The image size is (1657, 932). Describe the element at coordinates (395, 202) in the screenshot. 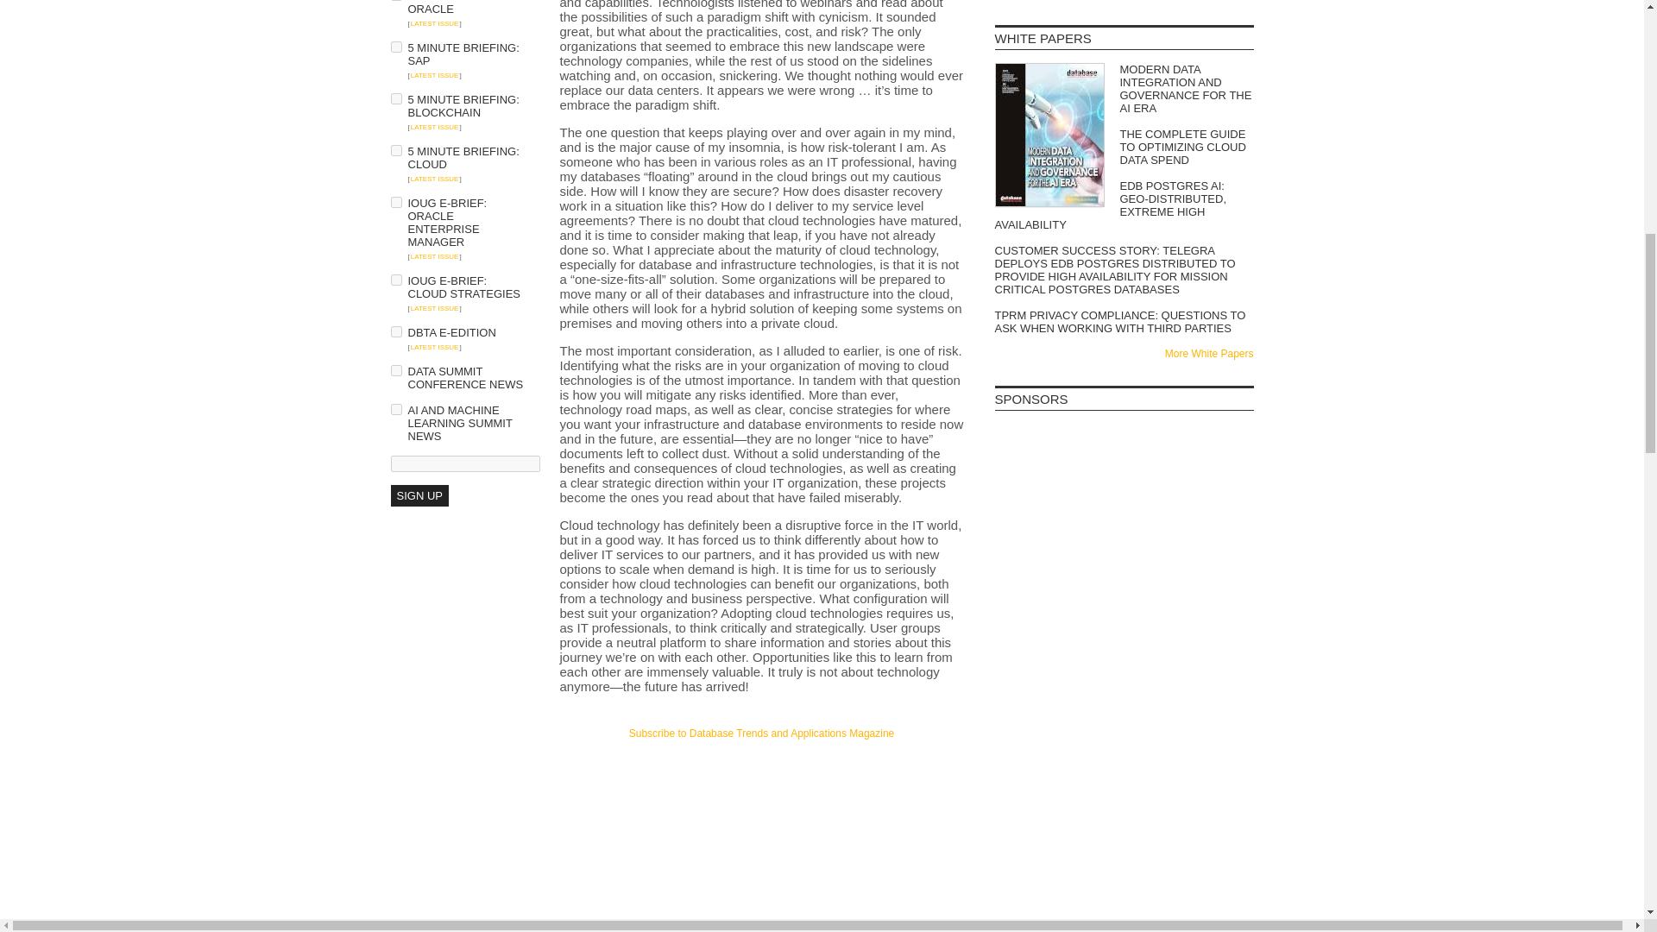

I see `on` at that location.